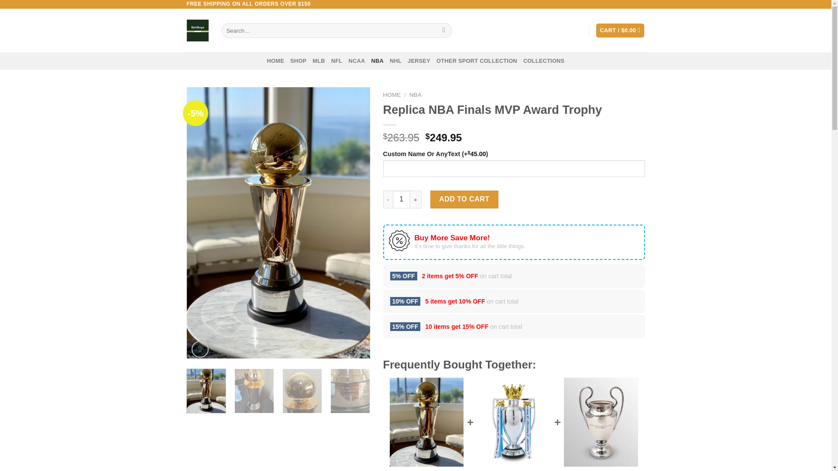  What do you see at coordinates (620, 31) in the screenshot?
I see `Cart` at bounding box center [620, 31].